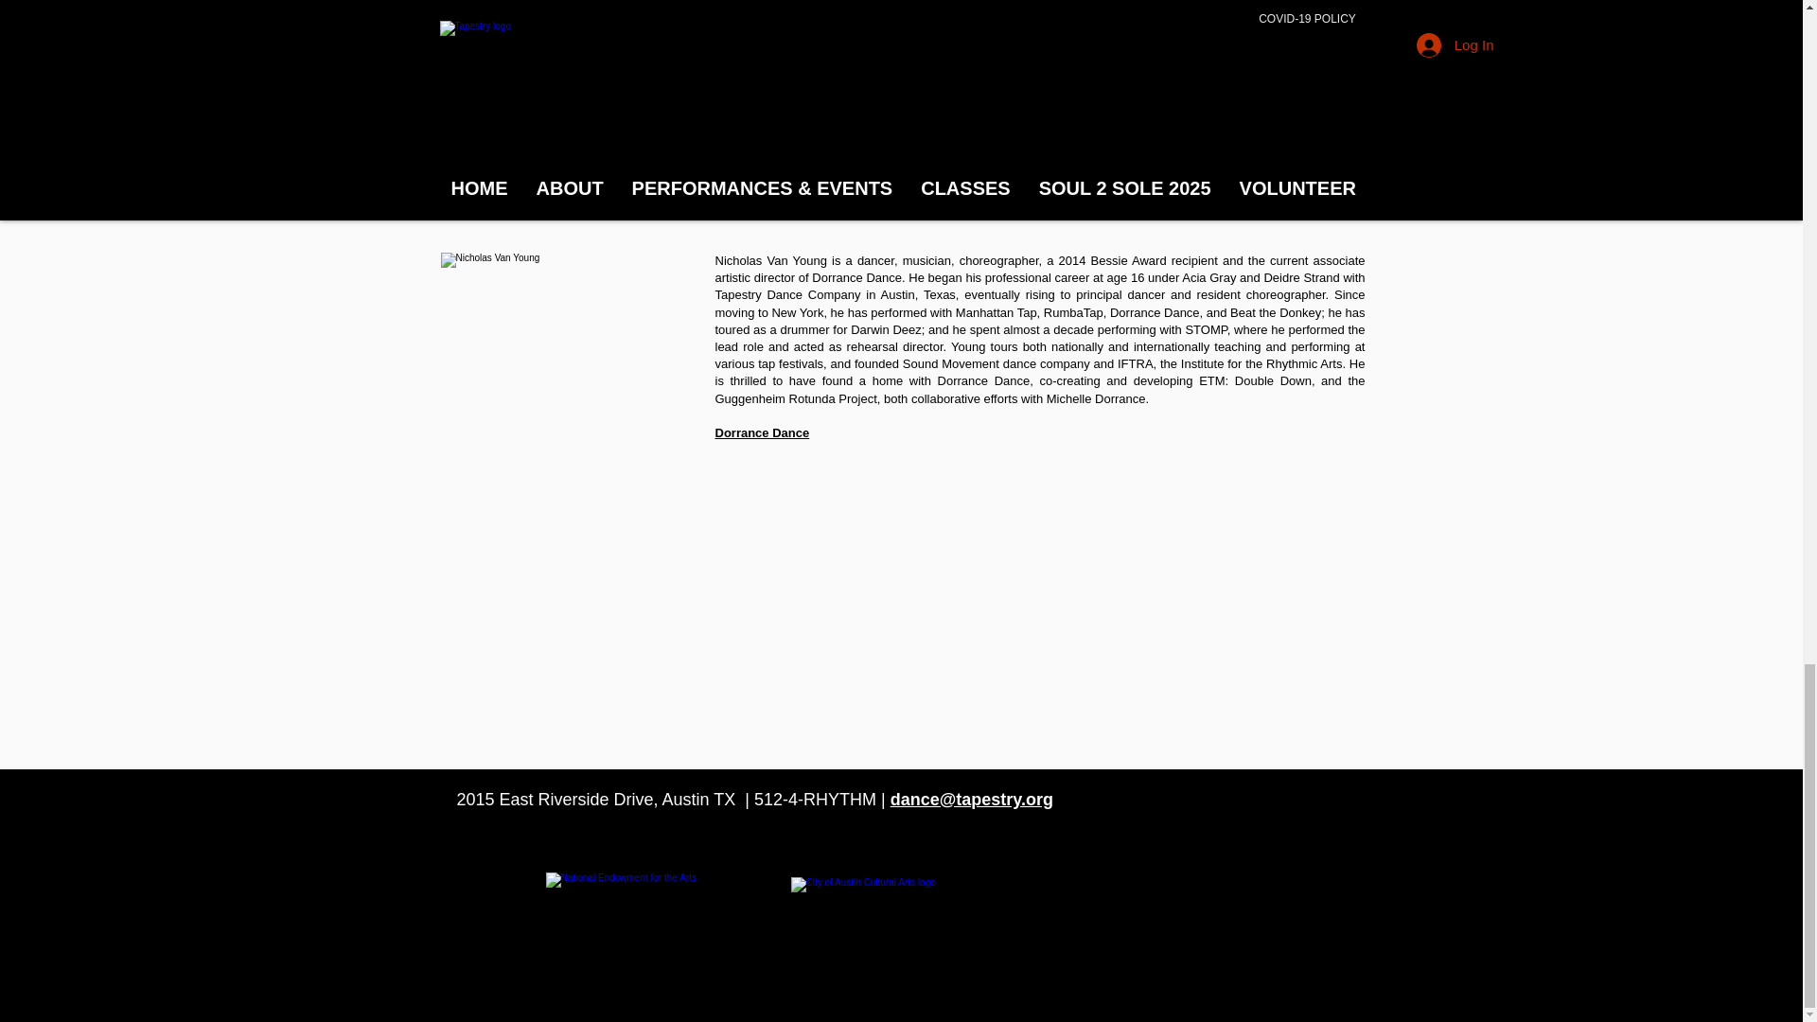 The height and width of the screenshot is (1022, 1817). What do you see at coordinates (770, 8) in the screenshot?
I see `www.aciagray.com` at bounding box center [770, 8].